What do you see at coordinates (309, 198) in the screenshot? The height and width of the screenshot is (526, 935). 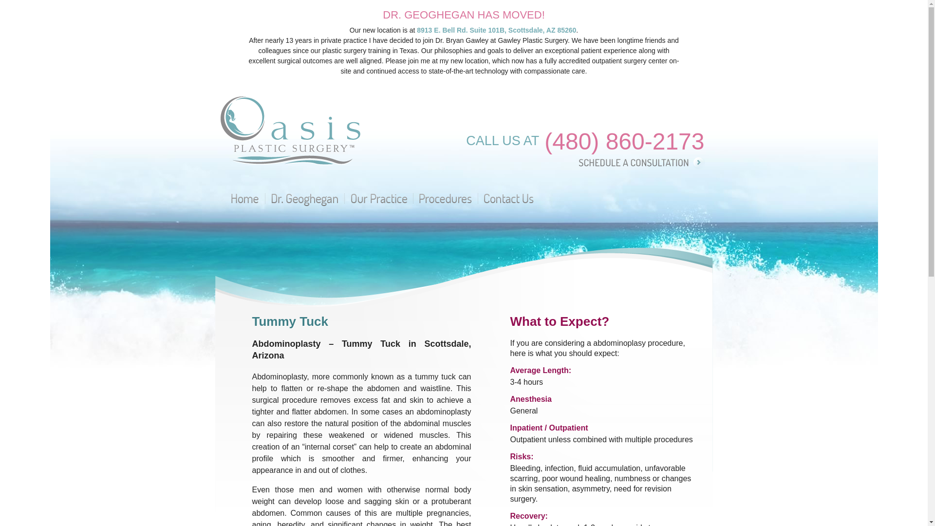 I see `Dr Geoghegan` at bounding box center [309, 198].